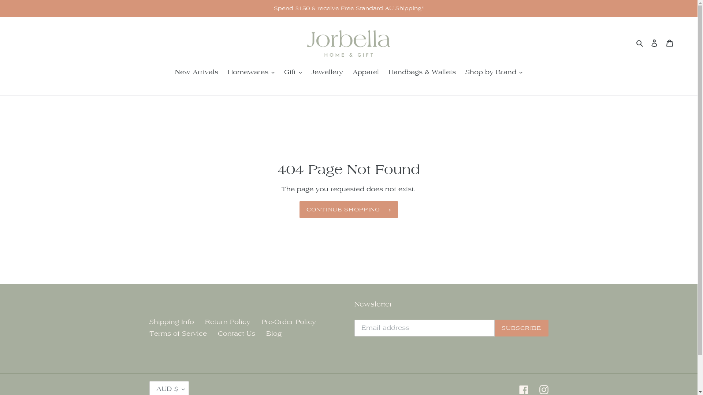 The height and width of the screenshot is (395, 703). What do you see at coordinates (349, 210) in the screenshot?
I see `CONTINUE SHOPPING` at bounding box center [349, 210].